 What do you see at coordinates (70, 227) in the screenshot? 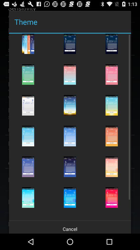
I see `open the cancel item` at bounding box center [70, 227].